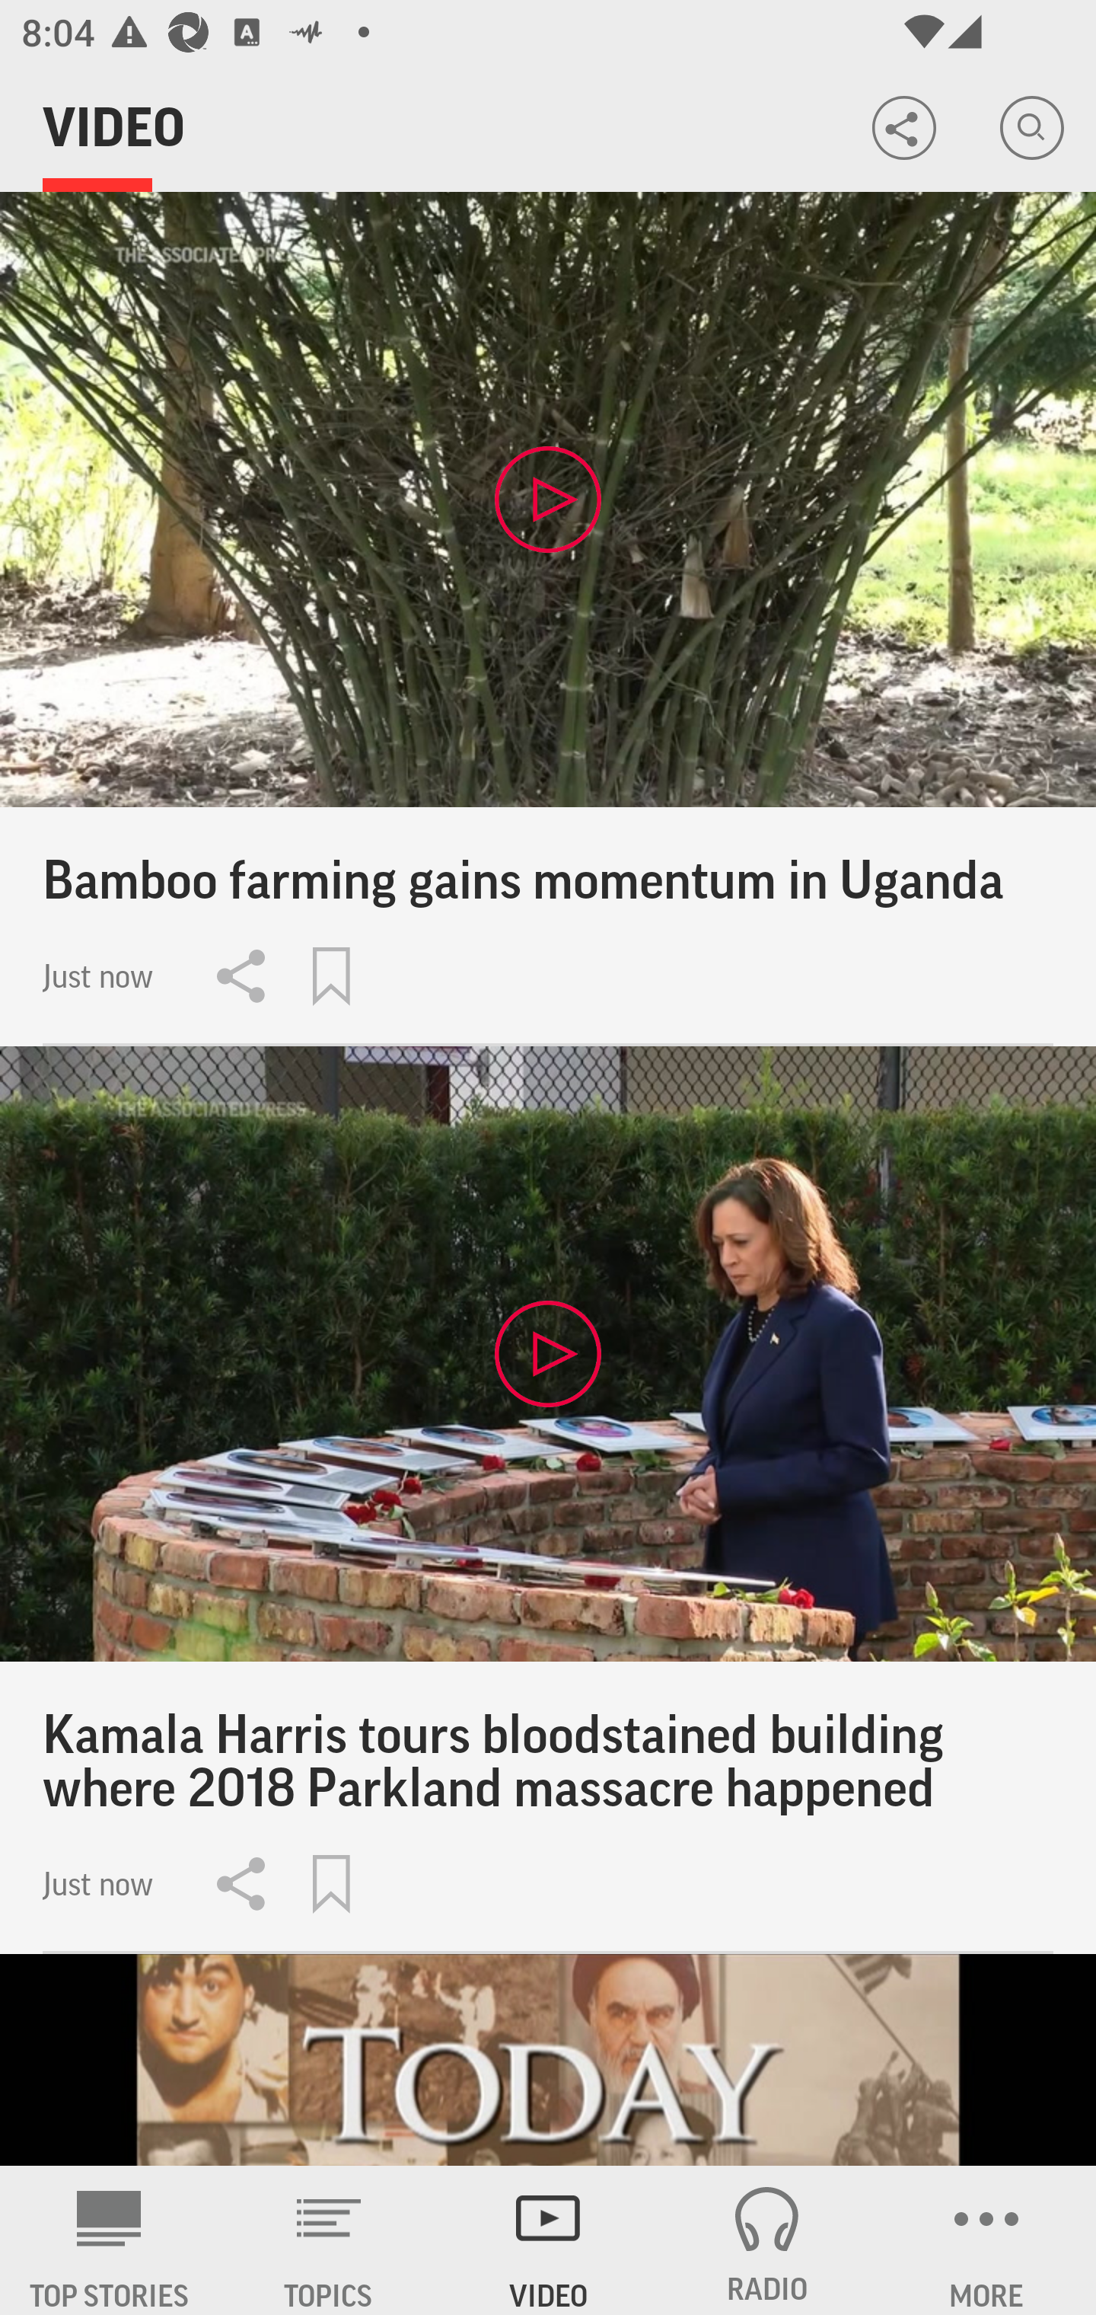  I want to click on AP News TOP STORIES, so click(110, 2240).